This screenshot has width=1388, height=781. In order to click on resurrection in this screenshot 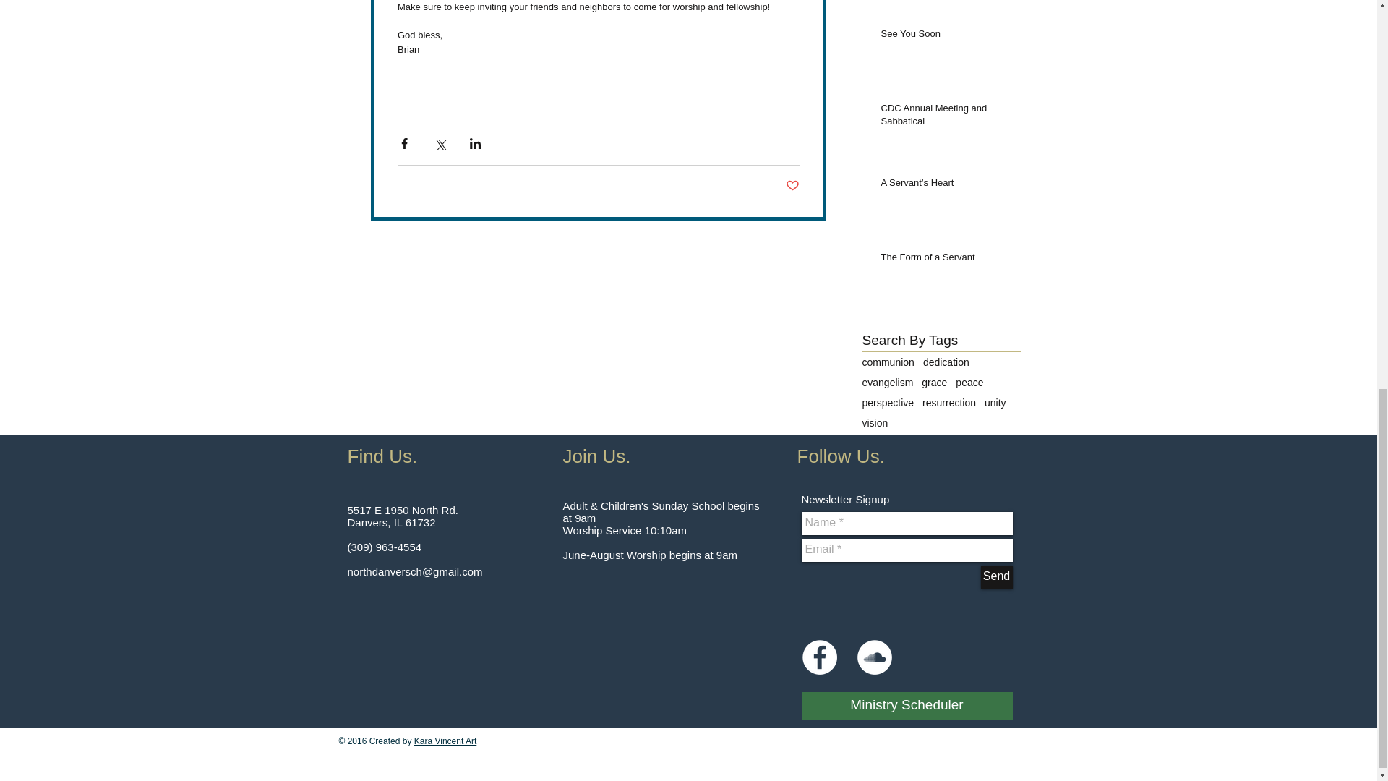, I will do `click(948, 402)`.